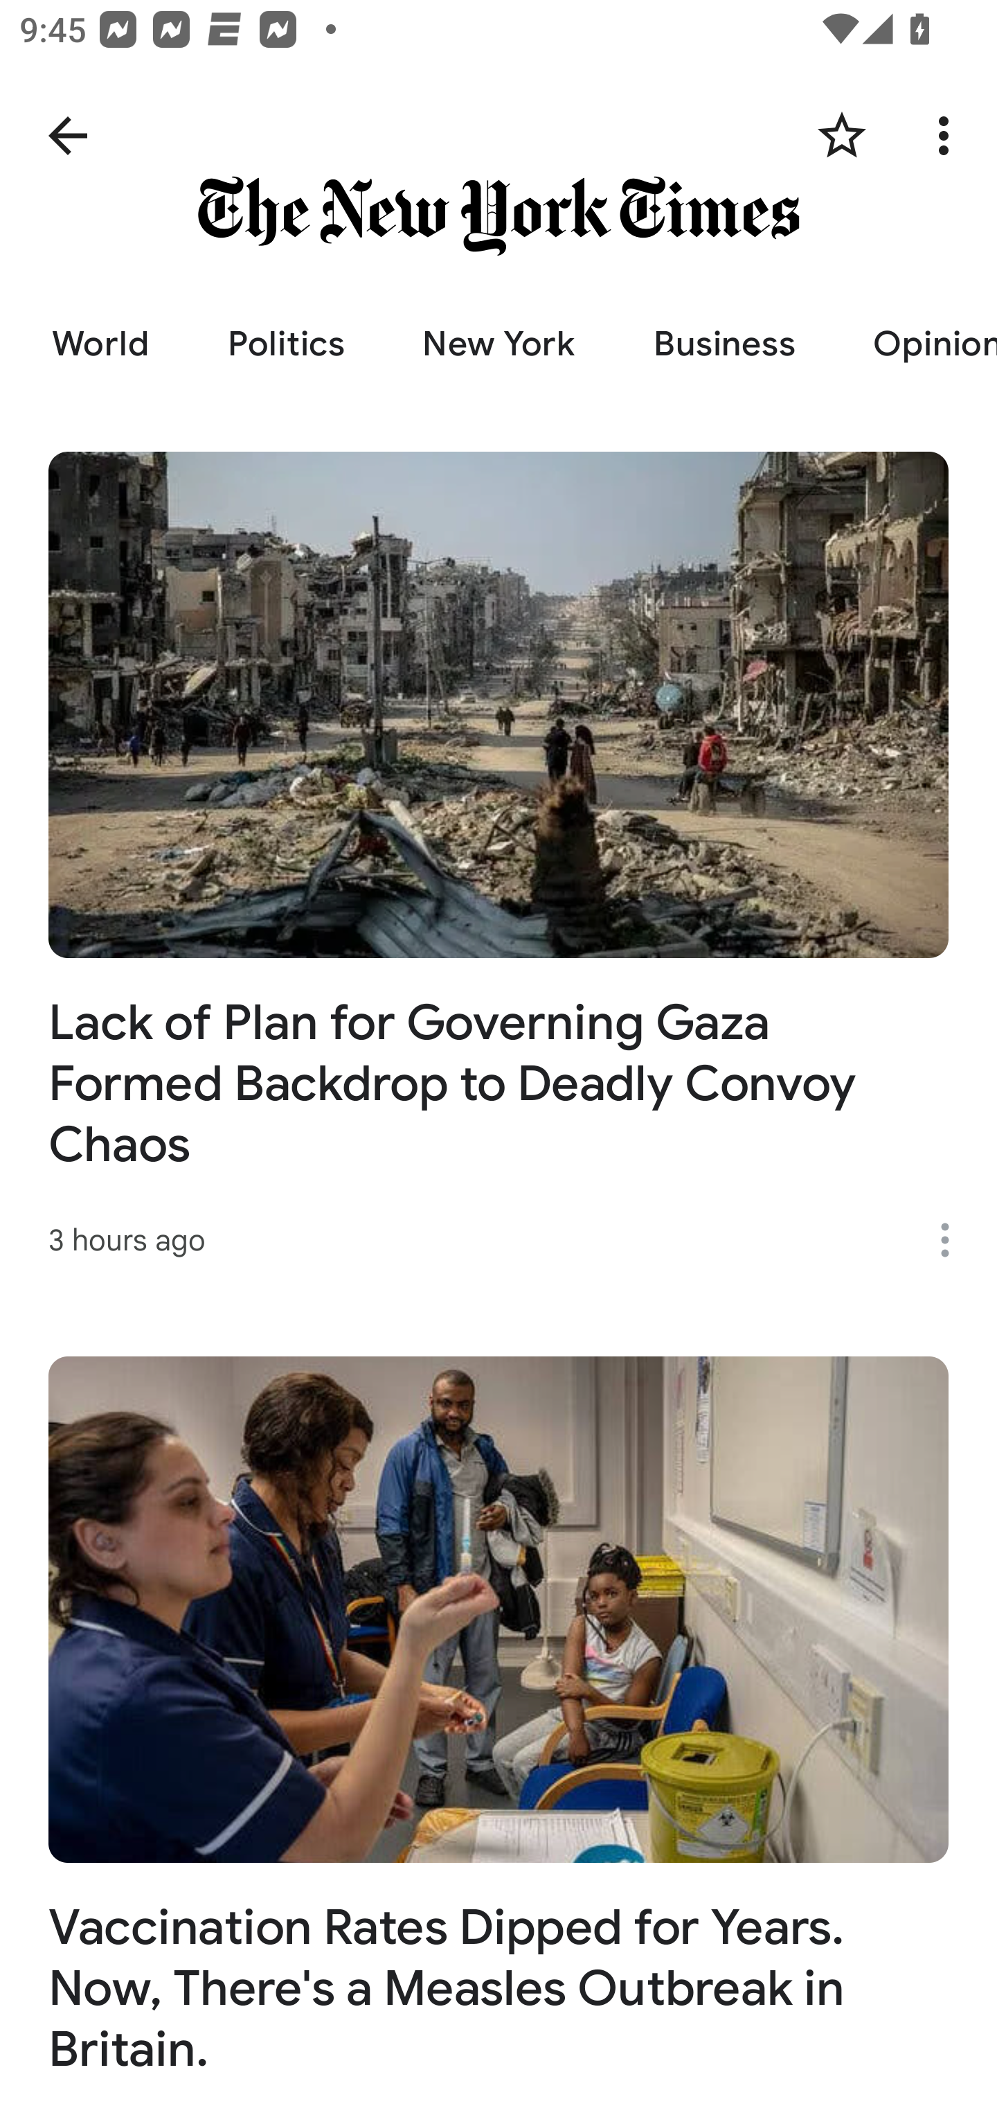 This screenshot has width=997, height=2106. I want to click on Politics, so click(286, 344).